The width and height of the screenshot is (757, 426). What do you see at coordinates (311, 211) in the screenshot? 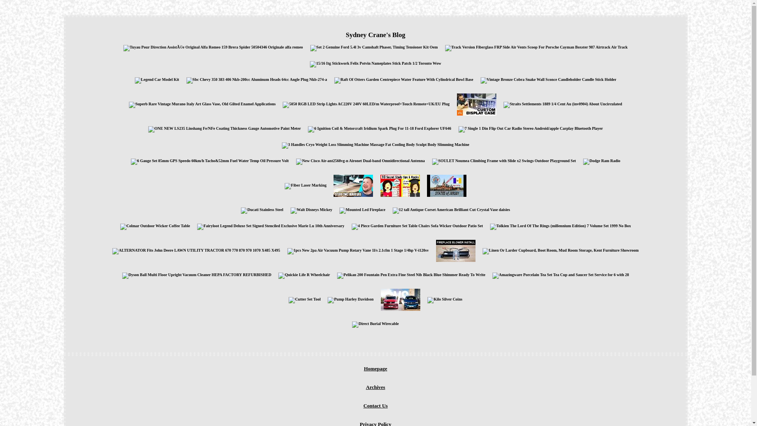
I see `Walt Disneys Mickey` at bounding box center [311, 211].